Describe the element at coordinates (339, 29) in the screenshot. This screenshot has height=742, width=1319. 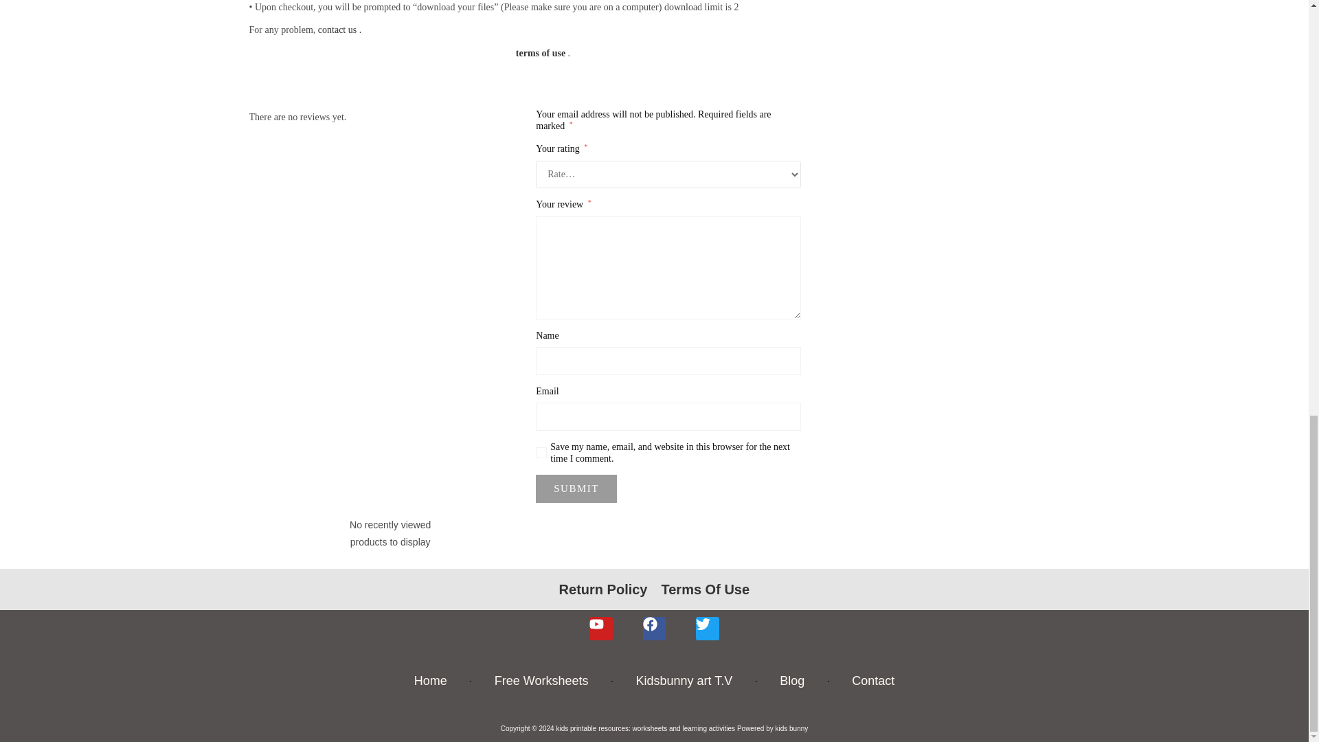
I see `contact us .` at that location.